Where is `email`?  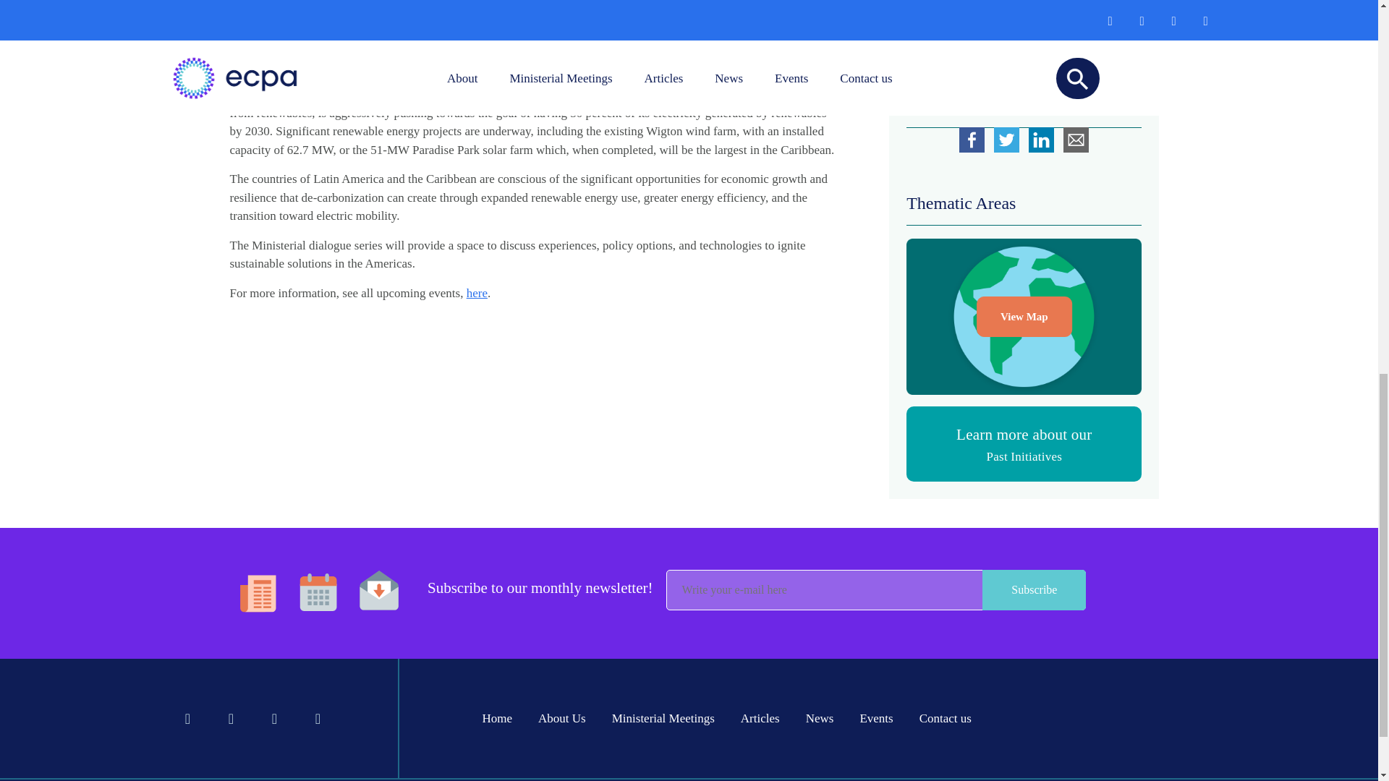
email is located at coordinates (1076, 140).